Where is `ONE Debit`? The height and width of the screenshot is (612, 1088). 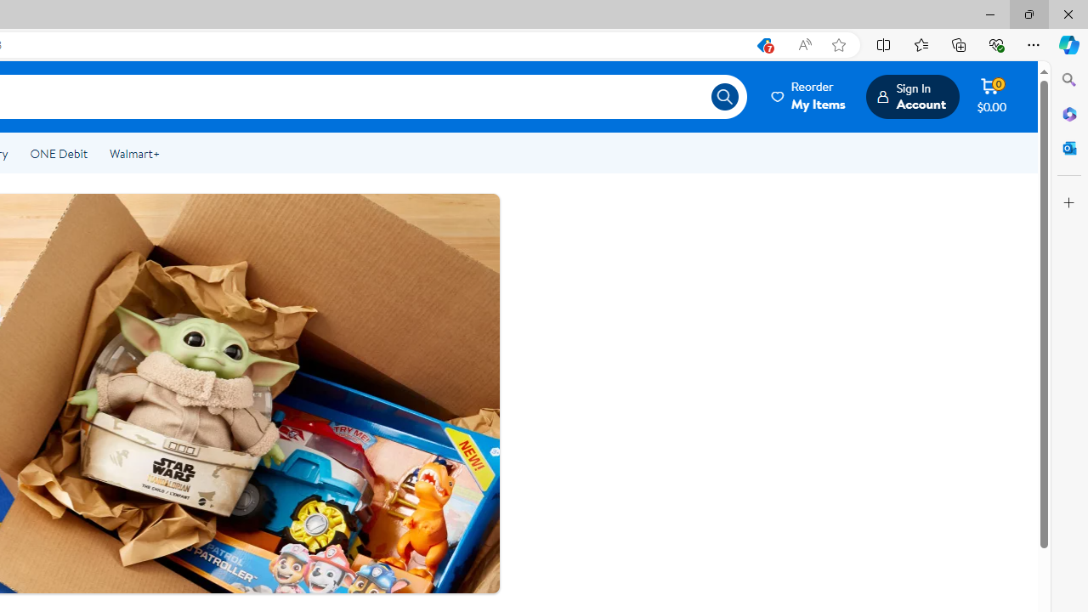 ONE Debit is located at coordinates (58, 153).